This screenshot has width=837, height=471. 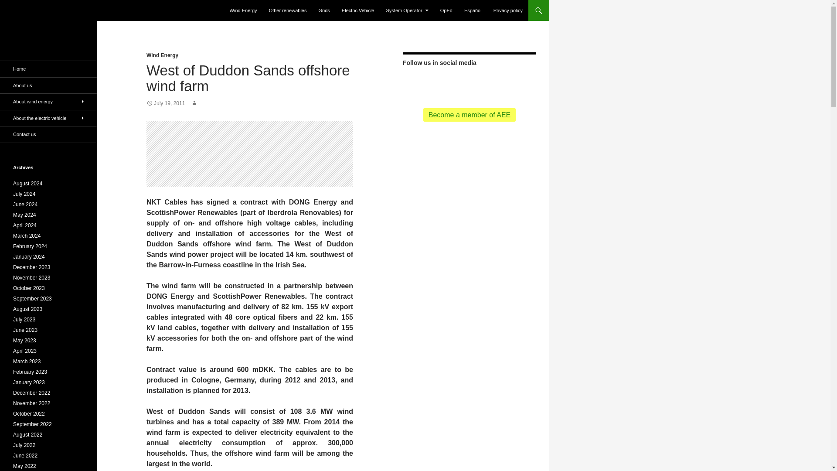 What do you see at coordinates (166, 103) in the screenshot?
I see `July 19, 2011` at bounding box center [166, 103].